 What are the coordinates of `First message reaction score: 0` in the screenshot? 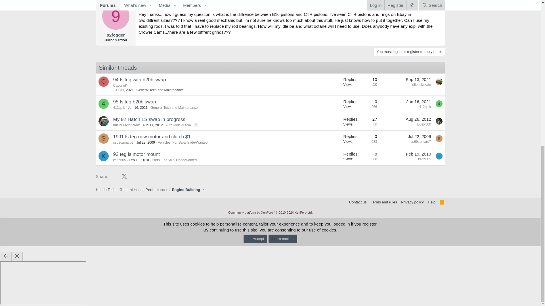 It's located at (360, 84).